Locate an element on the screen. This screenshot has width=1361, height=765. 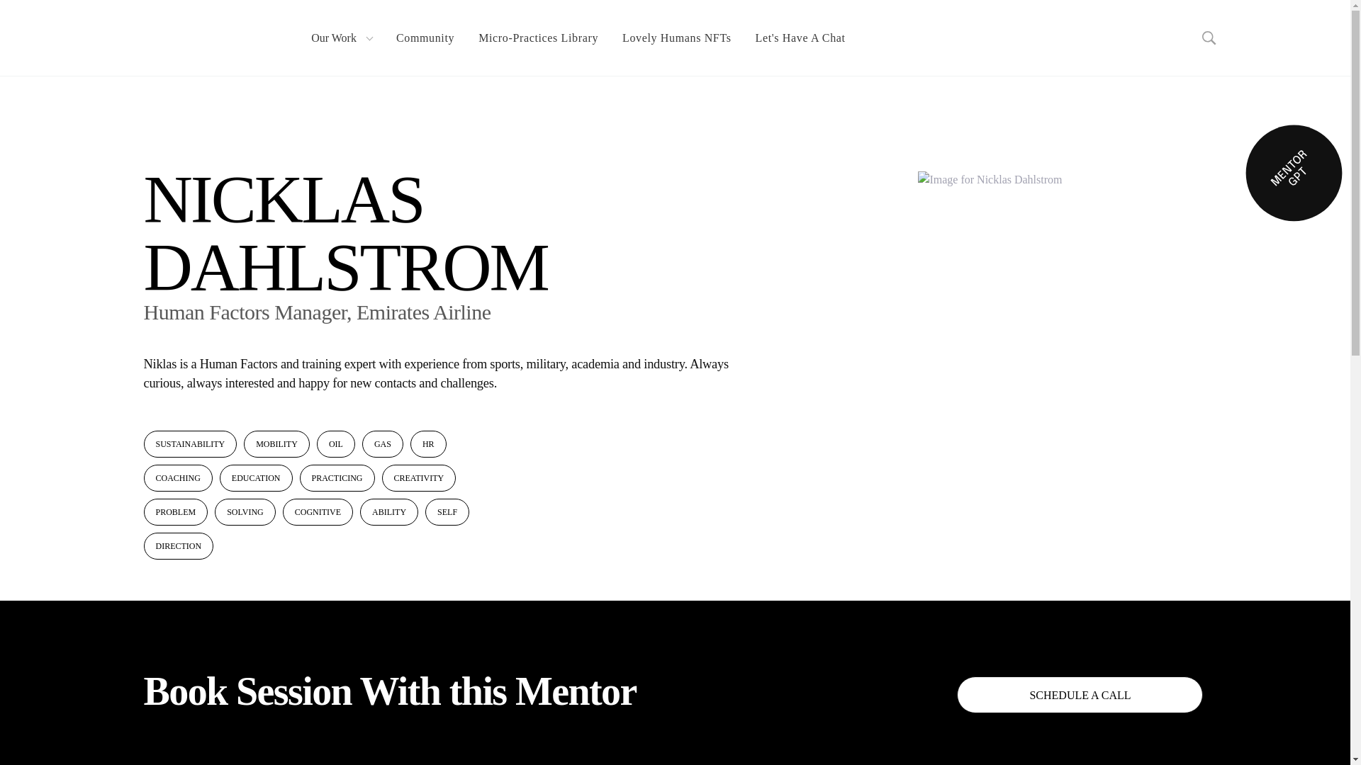
Our Work is located at coordinates (342, 38).